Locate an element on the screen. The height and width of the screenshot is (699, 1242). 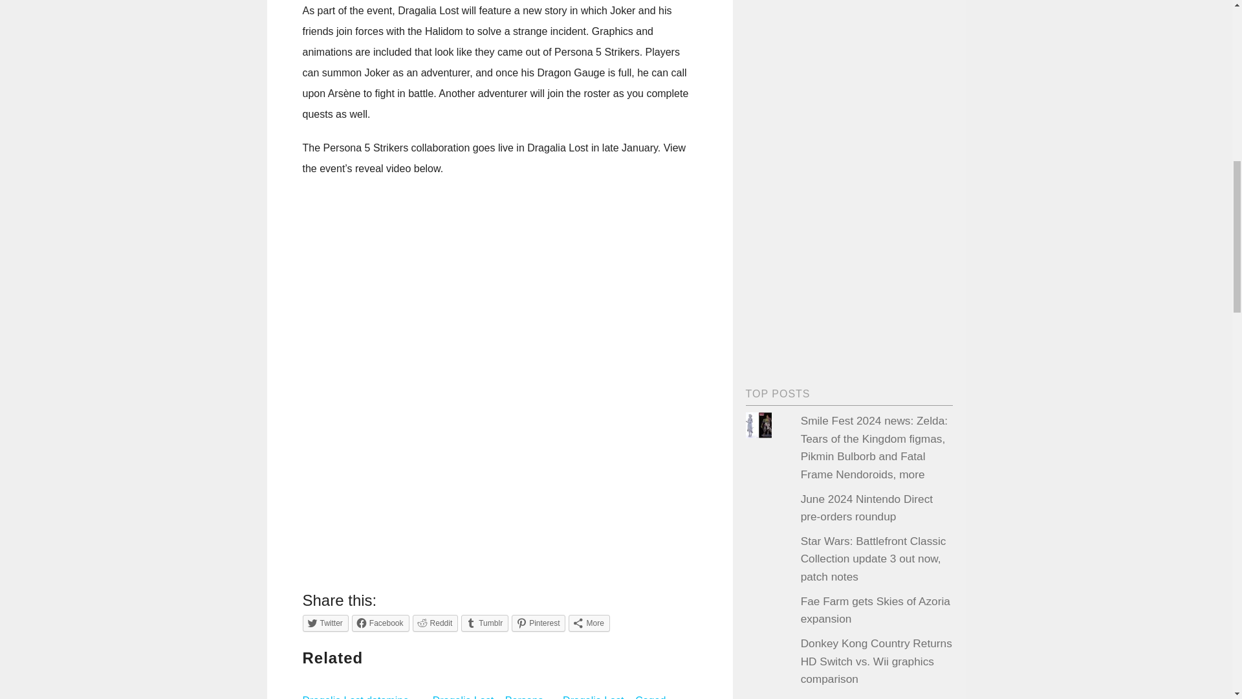
Facebook is located at coordinates (380, 623).